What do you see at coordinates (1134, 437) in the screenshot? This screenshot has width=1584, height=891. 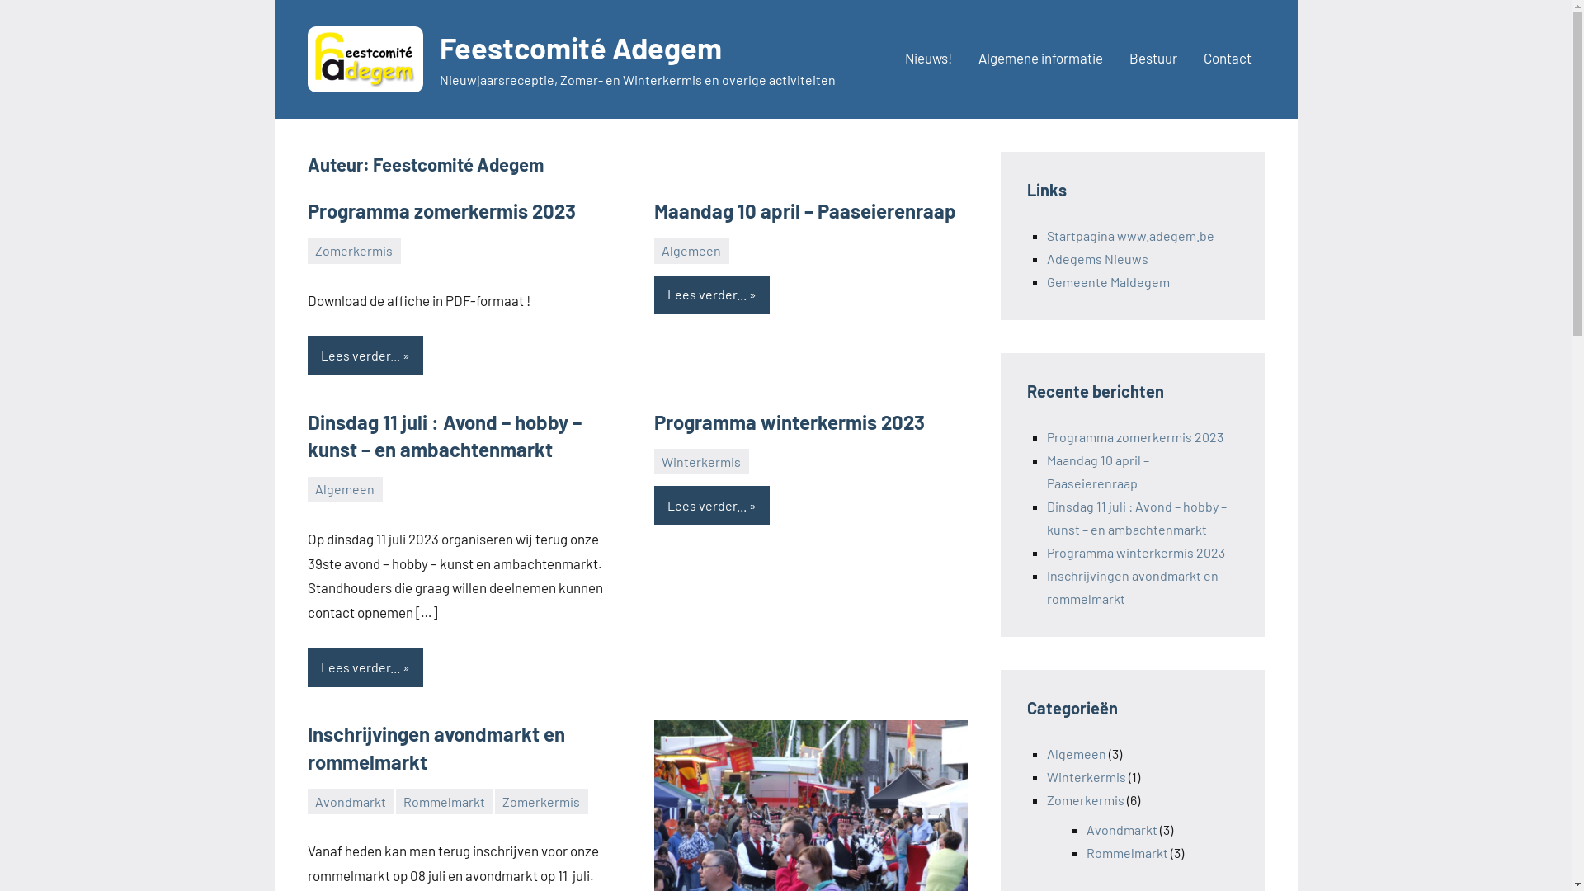 I see `Programma zomerkermis 2023` at bounding box center [1134, 437].